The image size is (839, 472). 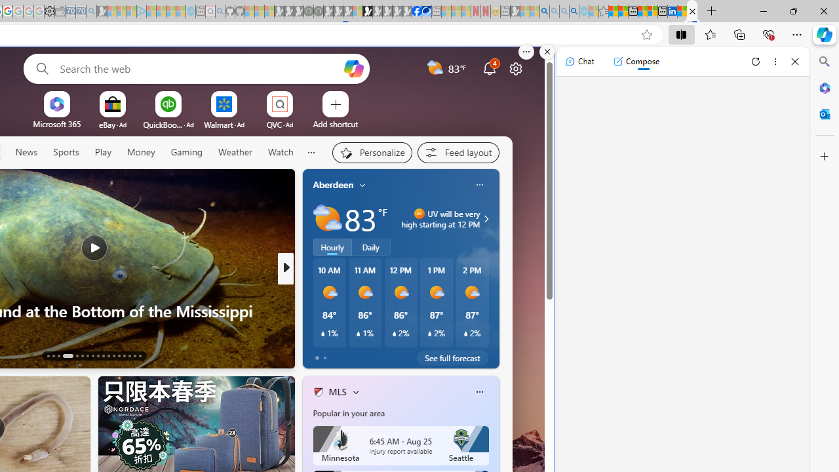 I want to click on 8 Things I Did to Lose 25 Pounds in 6 Months, so click(x=497, y=332).